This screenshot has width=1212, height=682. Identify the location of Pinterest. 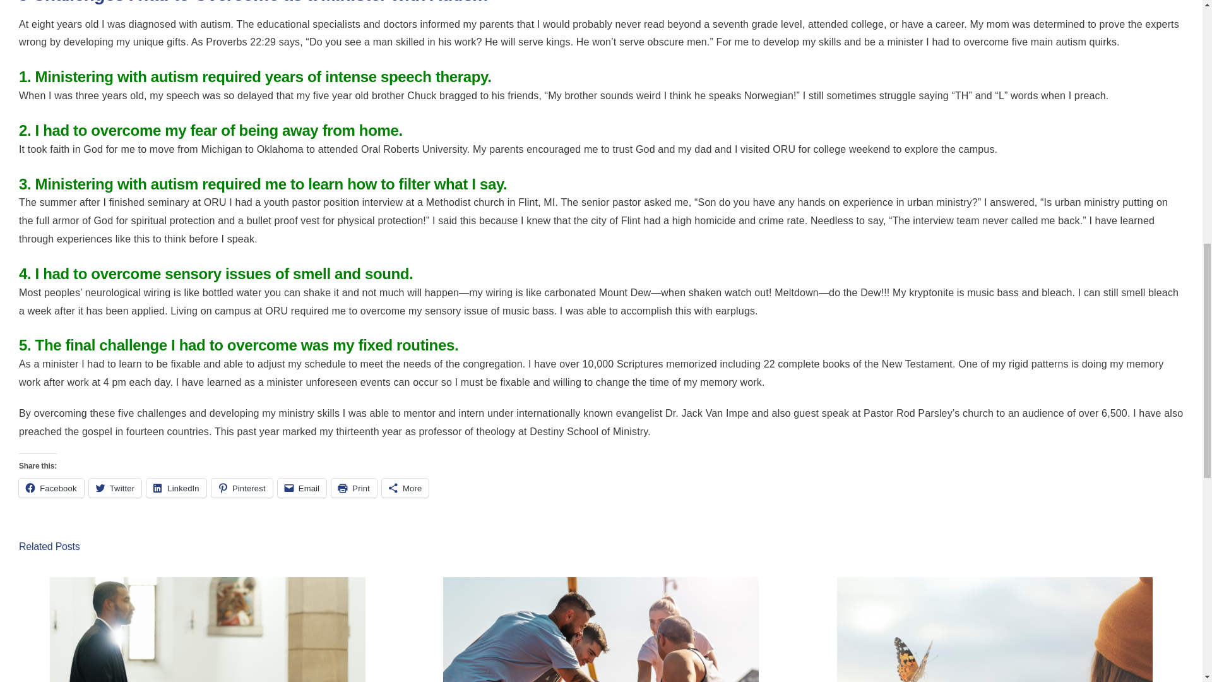
(242, 488).